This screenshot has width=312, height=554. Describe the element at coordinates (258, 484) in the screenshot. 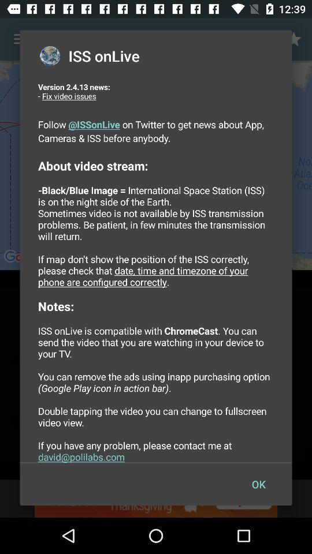

I see `click item below the version 2 4 icon` at that location.